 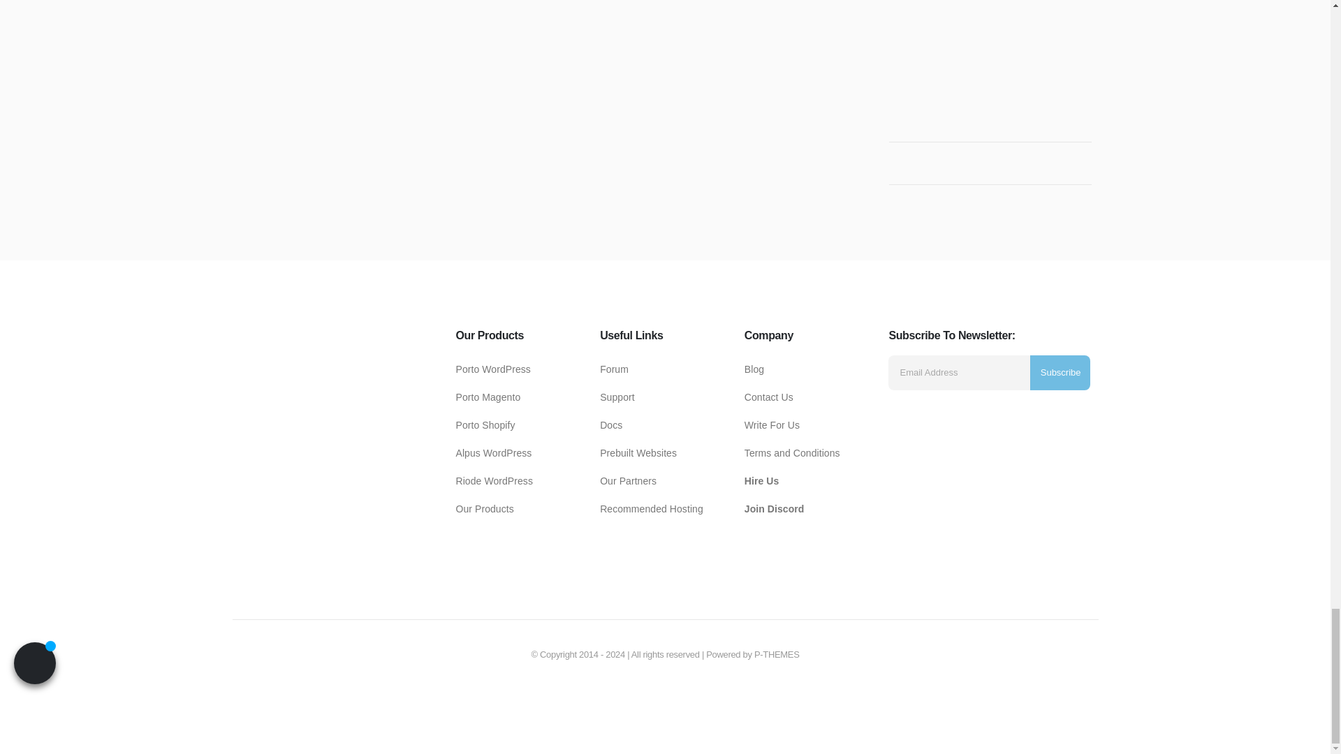 What do you see at coordinates (340, 426) in the screenshot?
I see `Logo` at bounding box center [340, 426].